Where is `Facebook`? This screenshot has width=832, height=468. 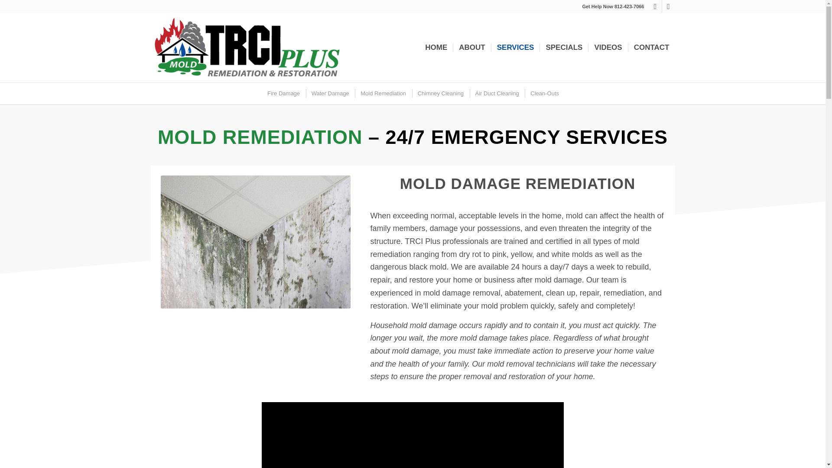 Facebook is located at coordinates (655, 6).